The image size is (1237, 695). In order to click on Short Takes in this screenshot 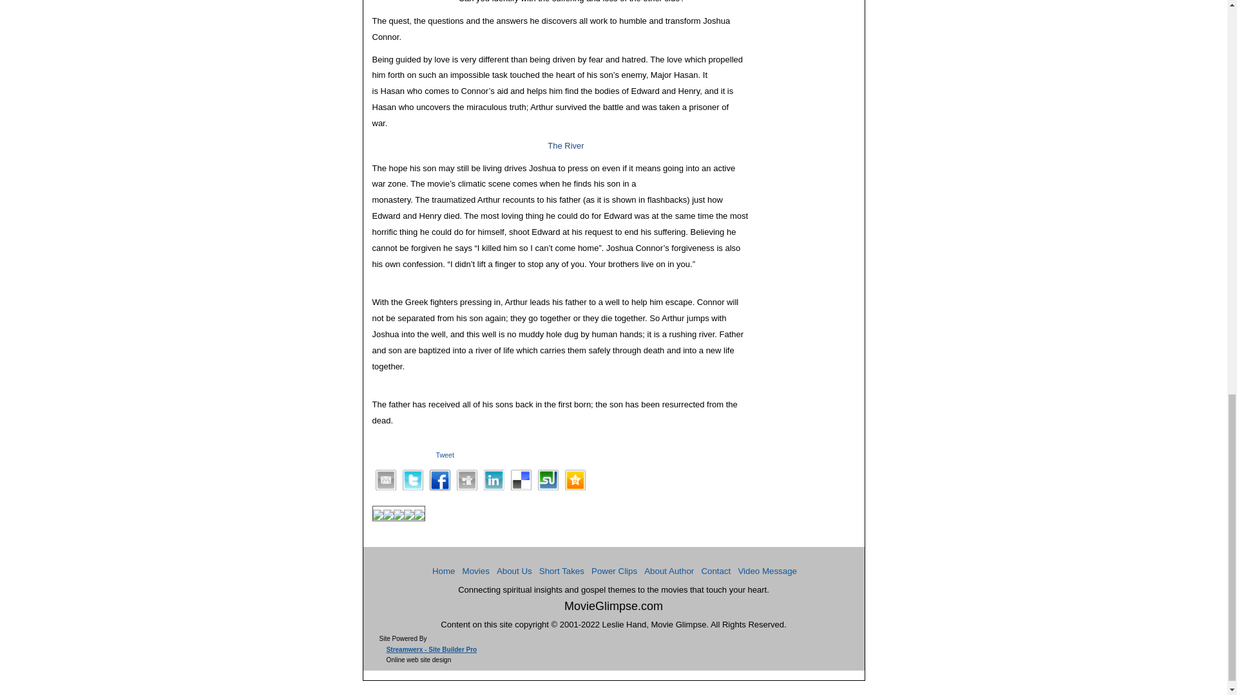, I will do `click(562, 571)`.